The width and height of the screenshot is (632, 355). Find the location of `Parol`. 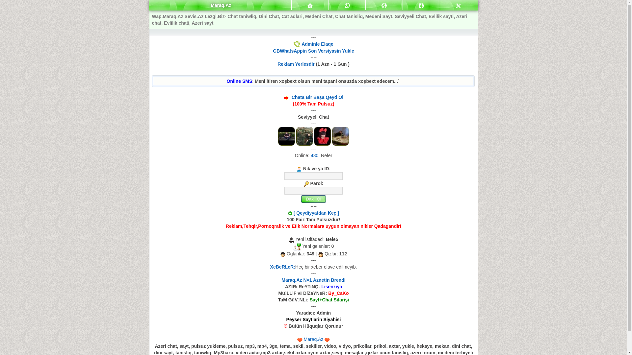

Parol is located at coordinates (313, 191).